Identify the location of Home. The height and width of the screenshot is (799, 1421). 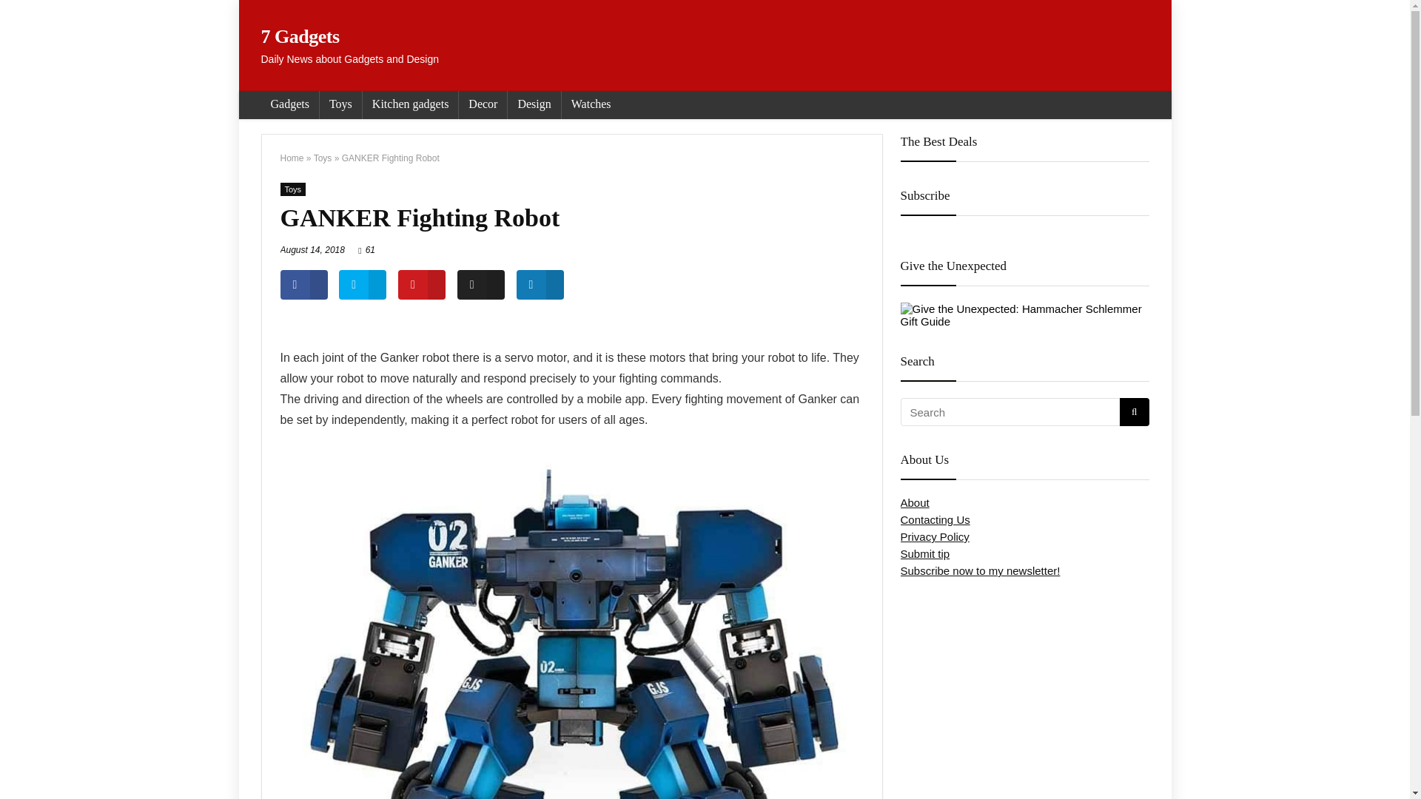
(292, 158).